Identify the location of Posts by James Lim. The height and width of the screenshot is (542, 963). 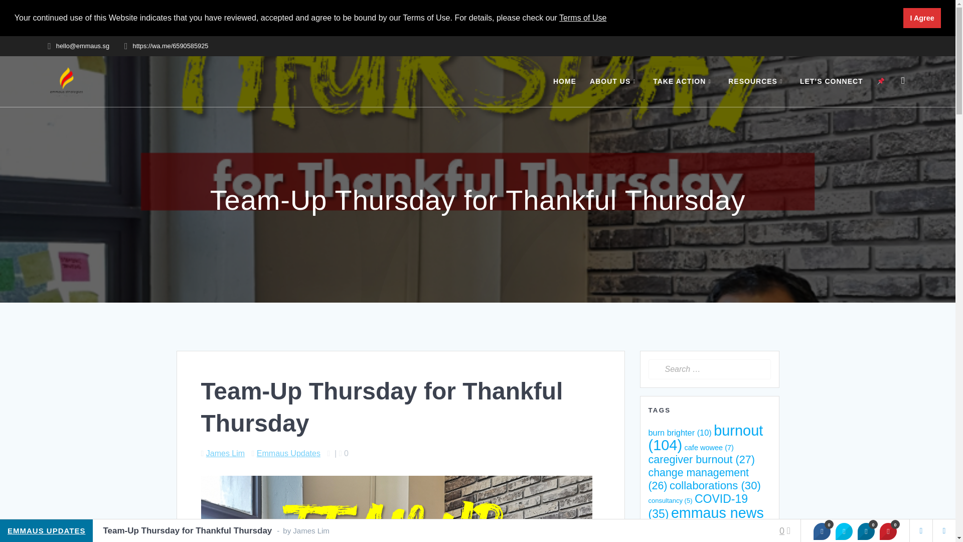
(225, 453).